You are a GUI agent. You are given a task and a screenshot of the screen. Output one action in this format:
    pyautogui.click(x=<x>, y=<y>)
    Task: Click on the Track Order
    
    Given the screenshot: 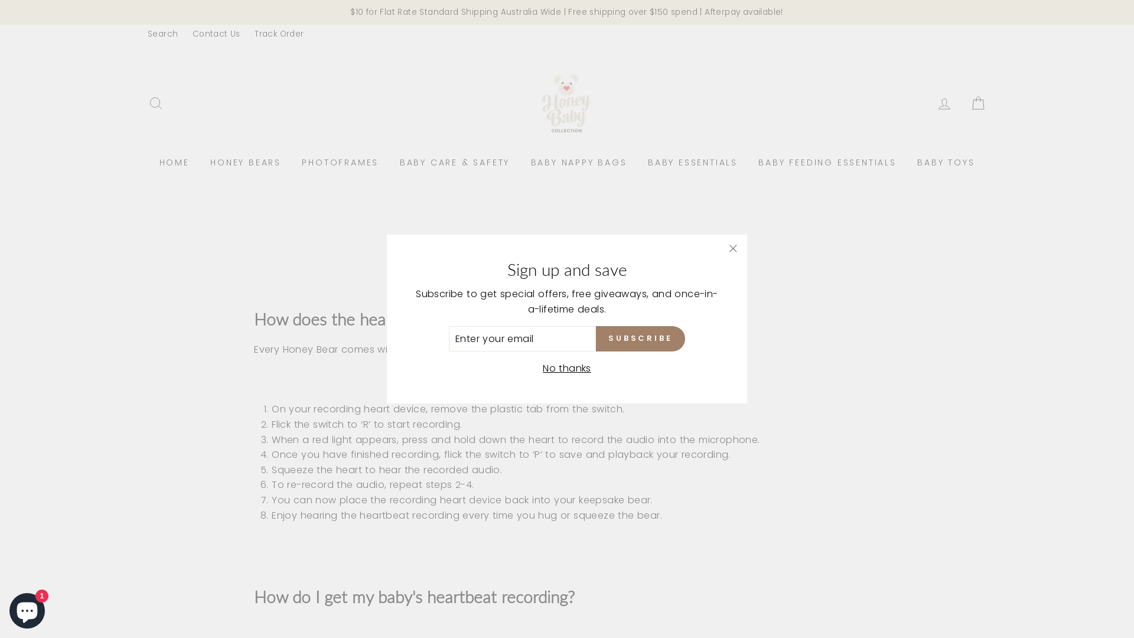 What is the action you would take?
    pyautogui.click(x=279, y=34)
    